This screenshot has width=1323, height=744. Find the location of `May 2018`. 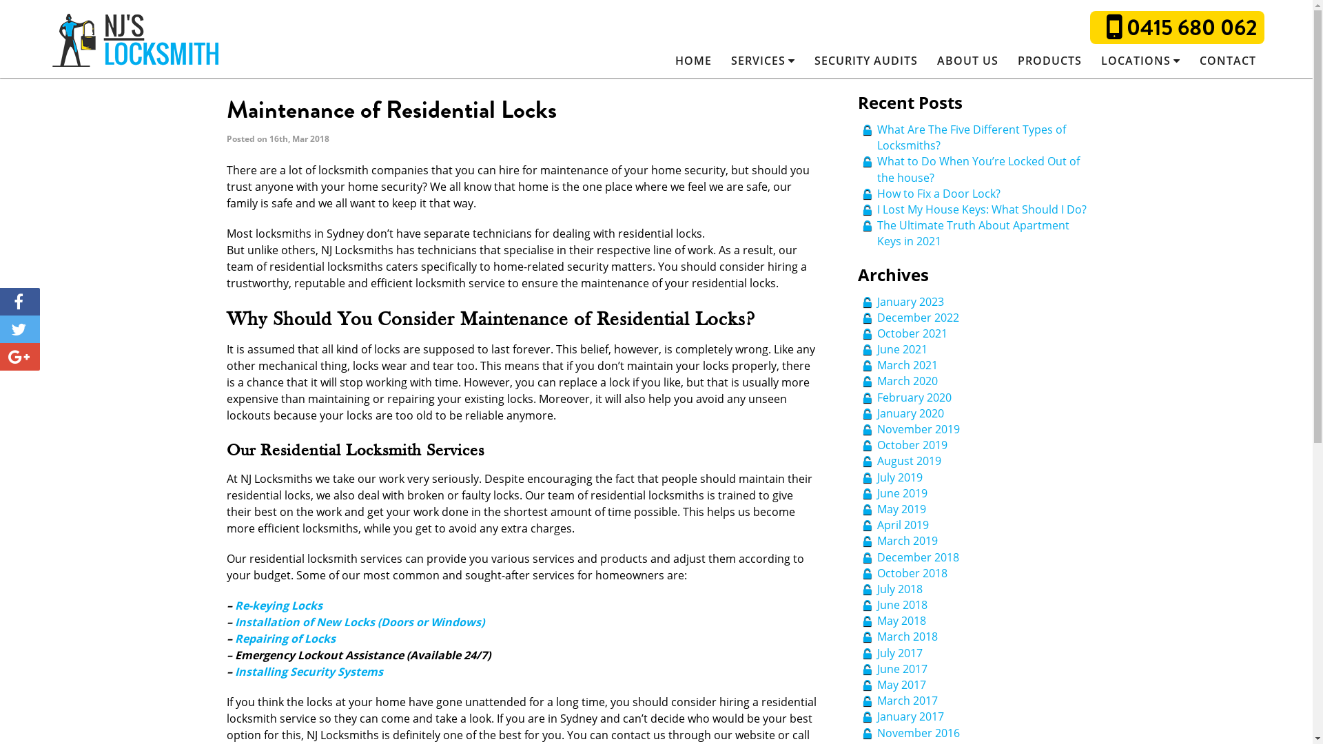

May 2018 is located at coordinates (901, 621).